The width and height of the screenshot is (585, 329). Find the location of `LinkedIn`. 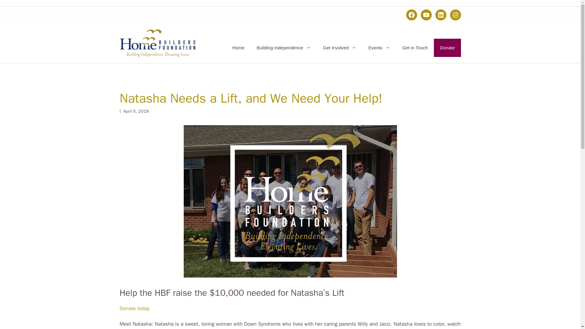

LinkedIn is located at coordinates (441, 15).